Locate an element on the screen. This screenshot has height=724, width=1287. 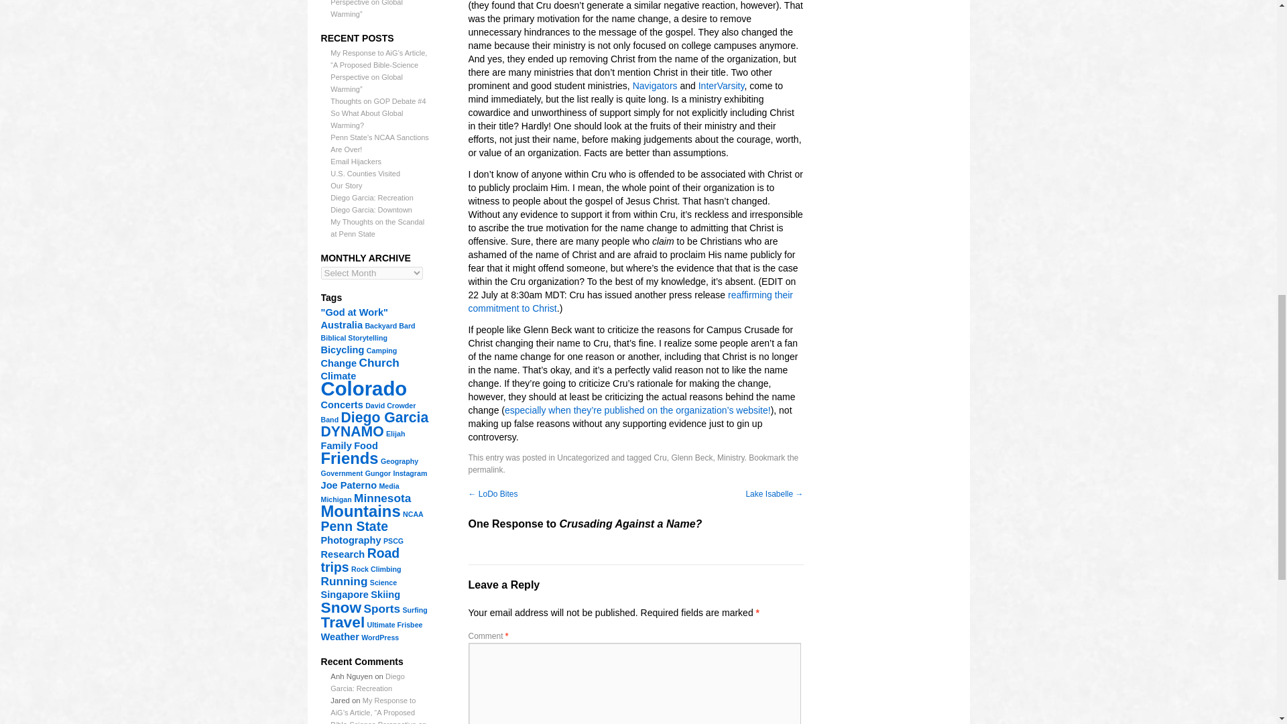
Our Story is located at coordinates (346, 185).